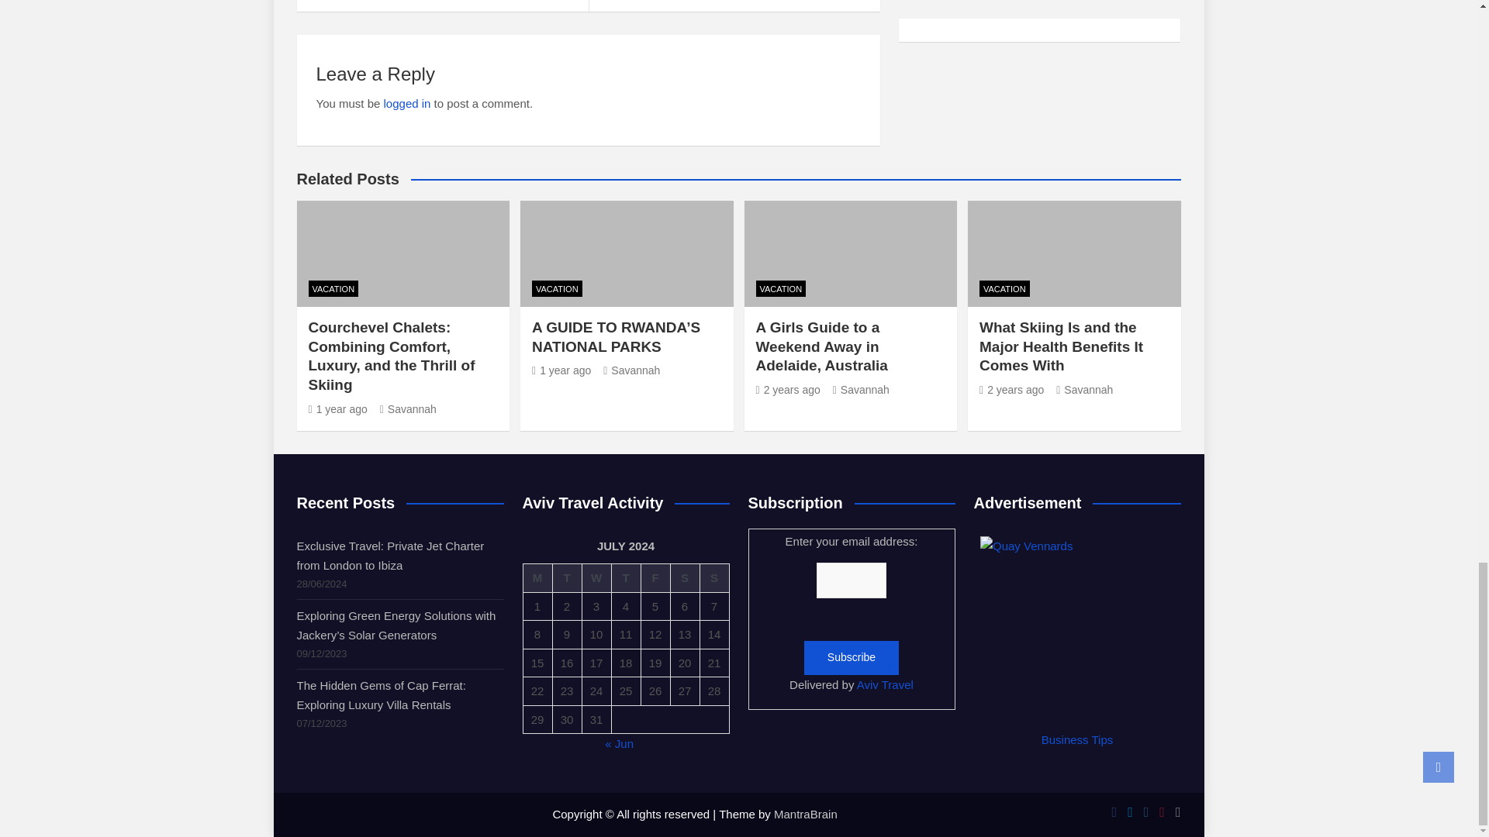  I want to click on Mobile Drives Growth Of On-line Travel Bookings, so click(442, 6).